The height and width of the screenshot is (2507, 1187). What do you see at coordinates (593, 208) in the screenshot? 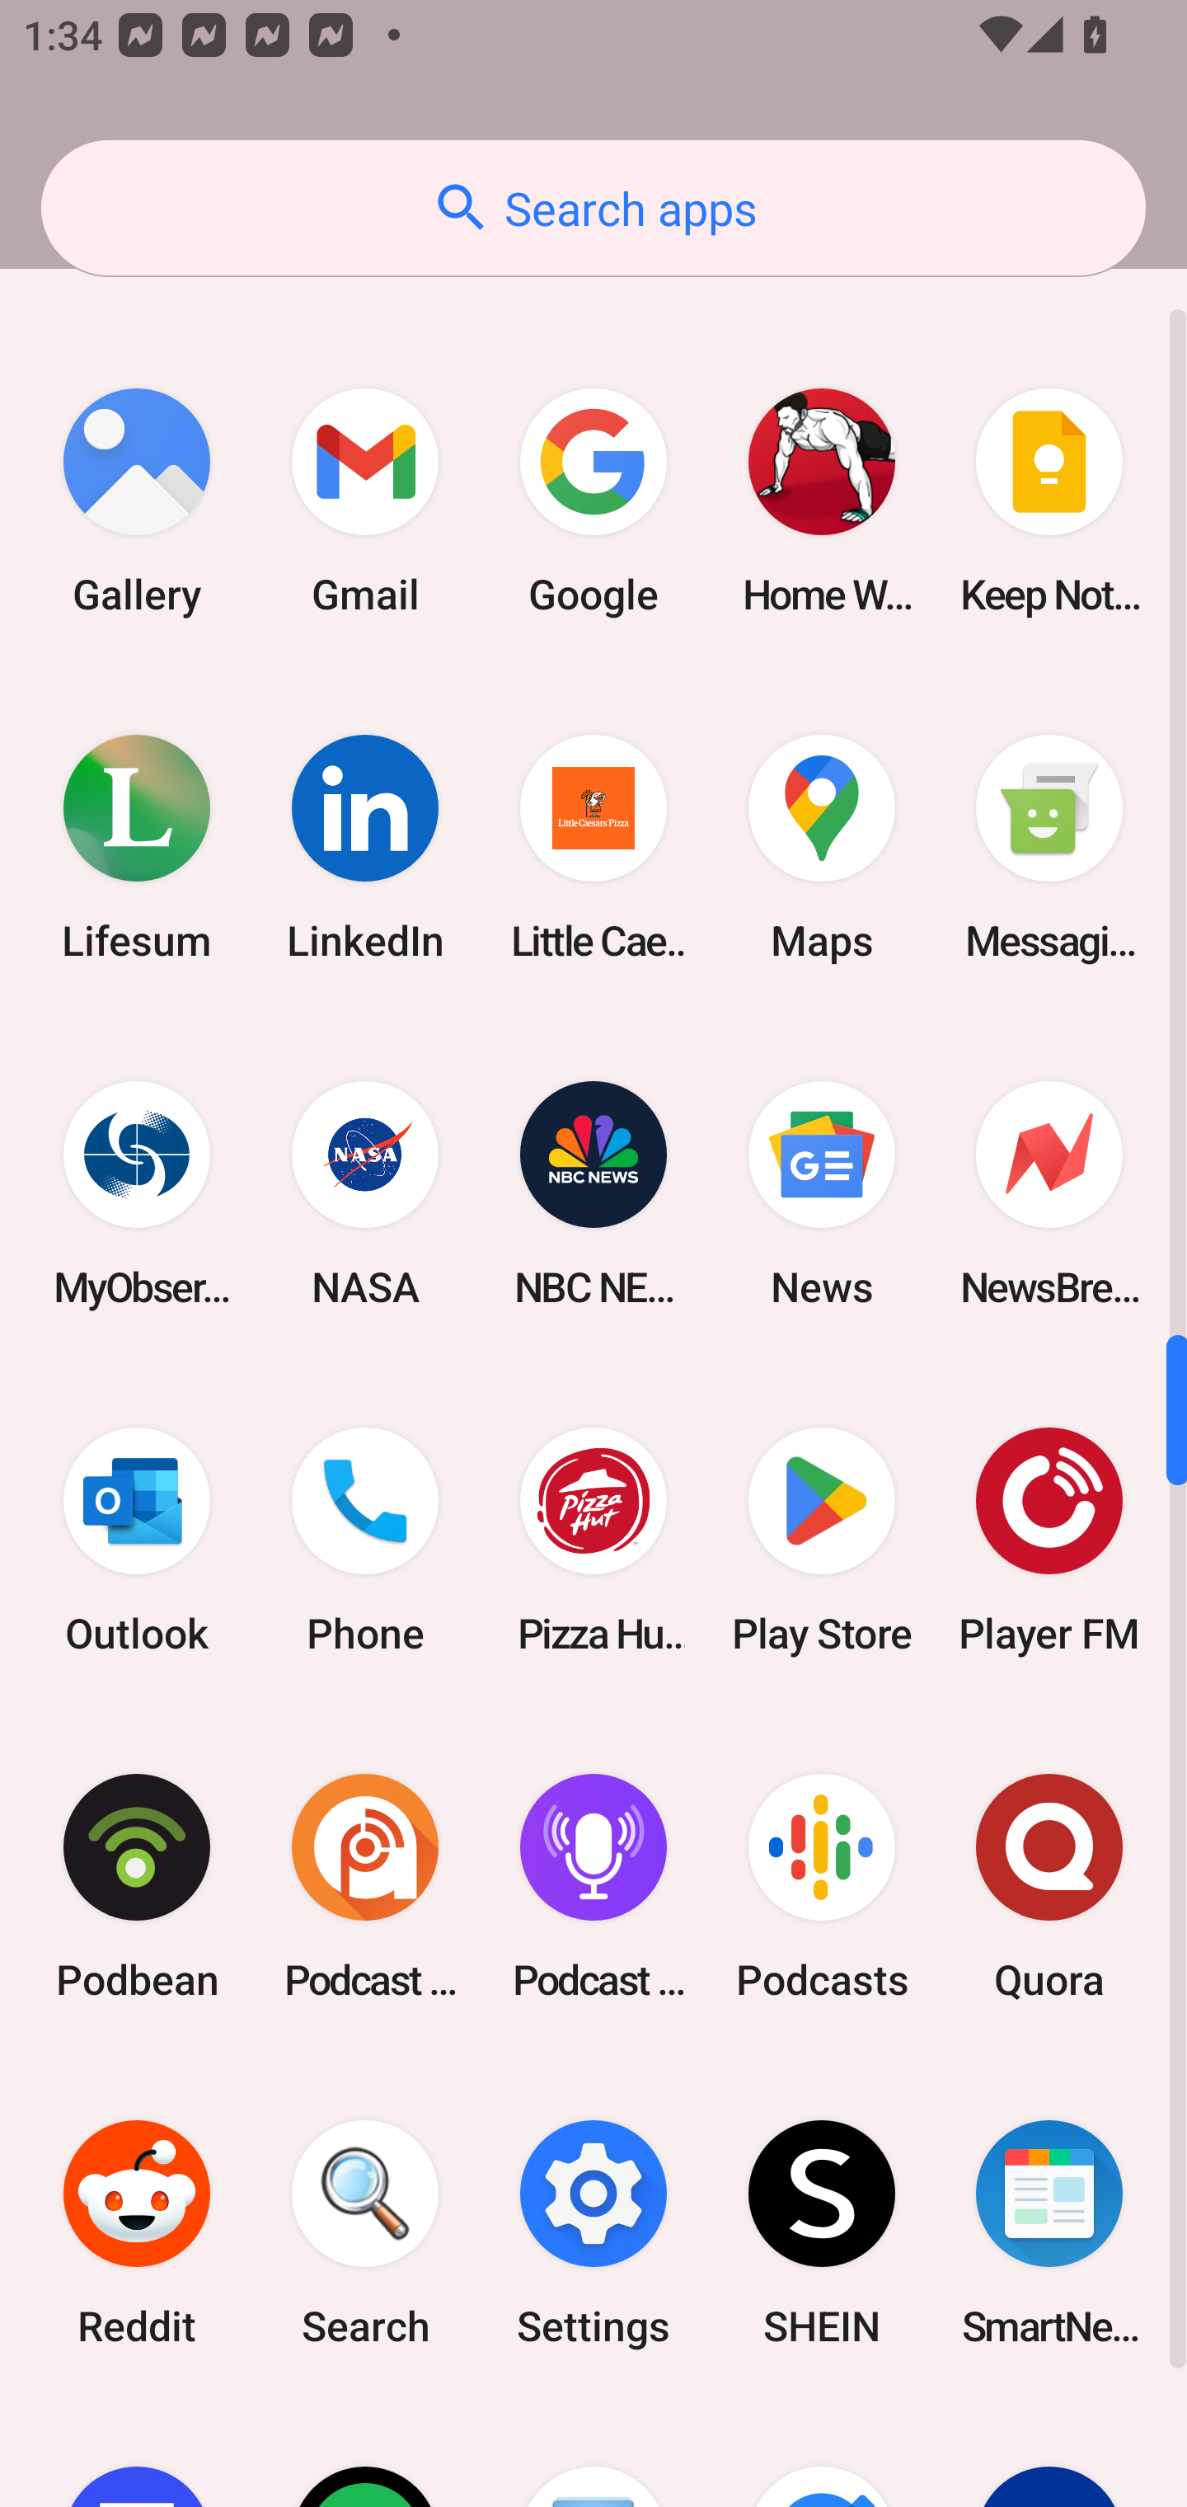
I see `  Search apps` at bounding box center [593, 208].